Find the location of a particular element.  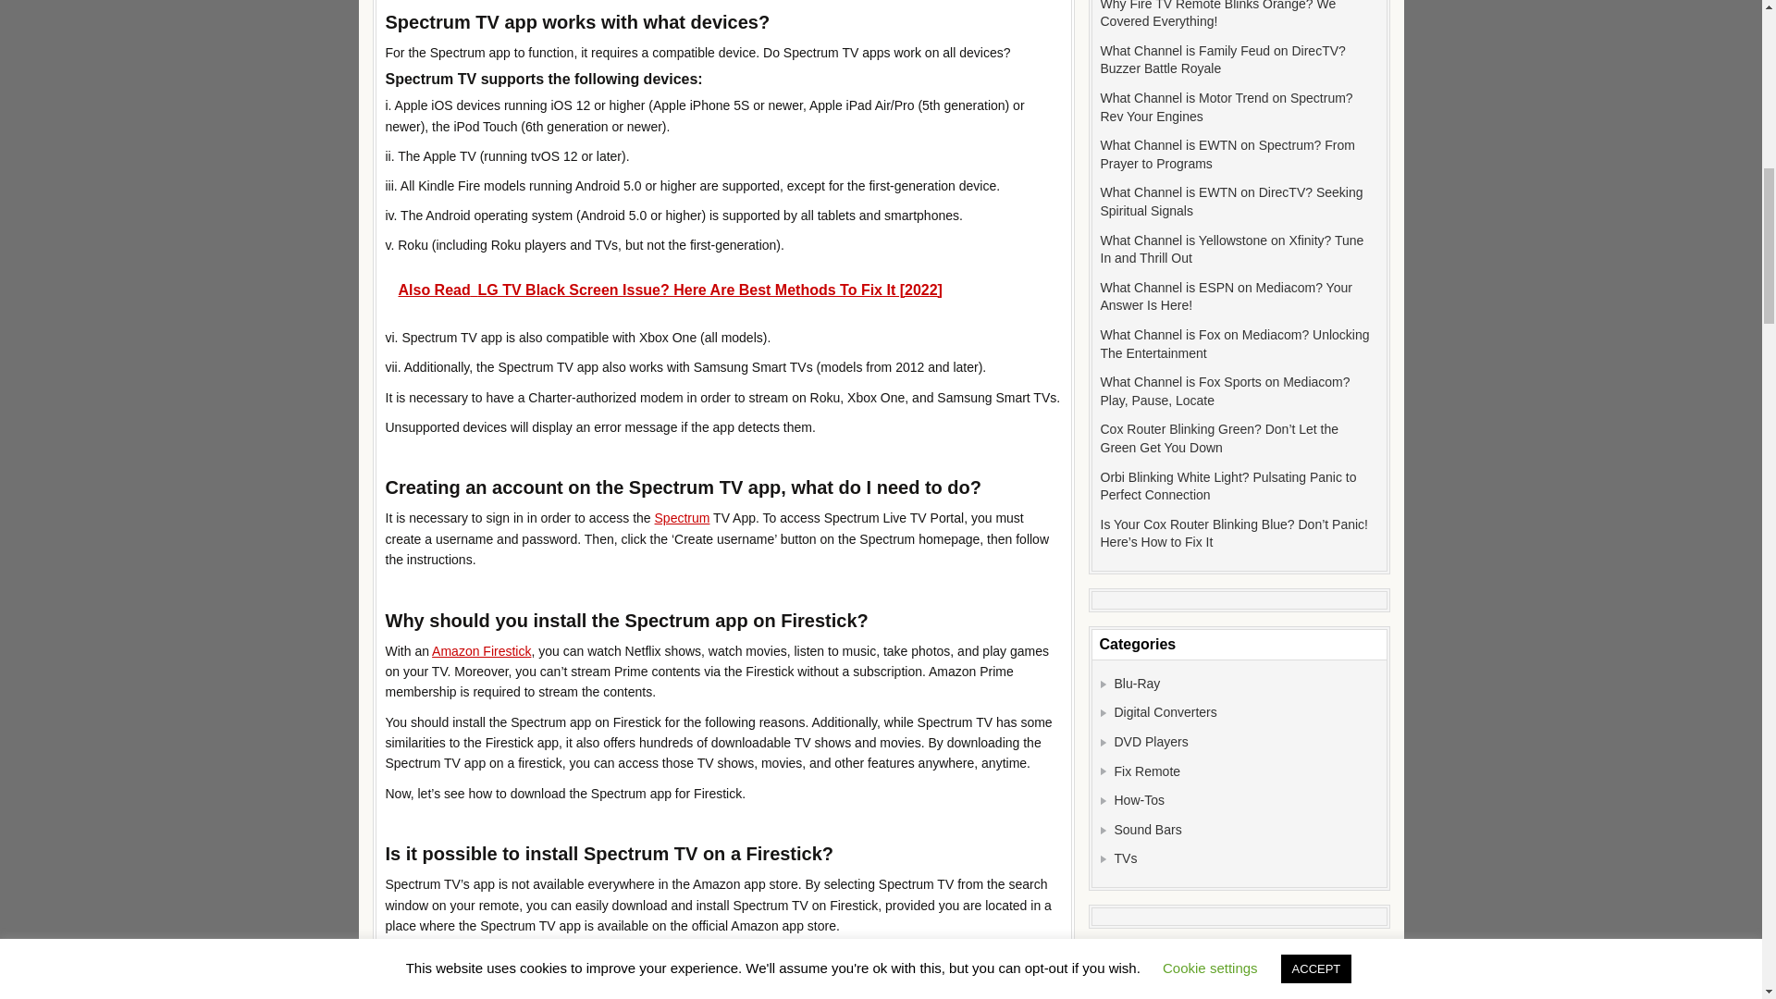

Spectrum is located at coordinates (683, 518).